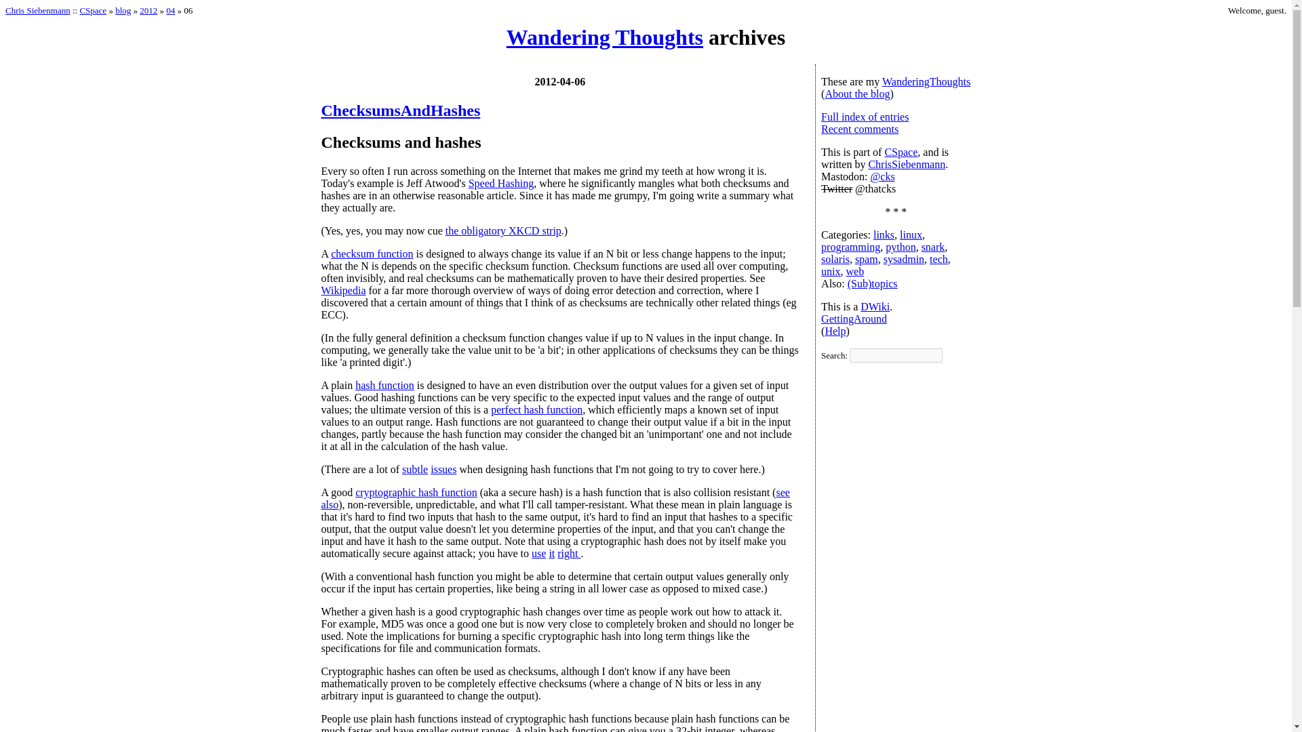 This screenshot has width=1302, height=732. I want to click on subtle, so click(415, 469).